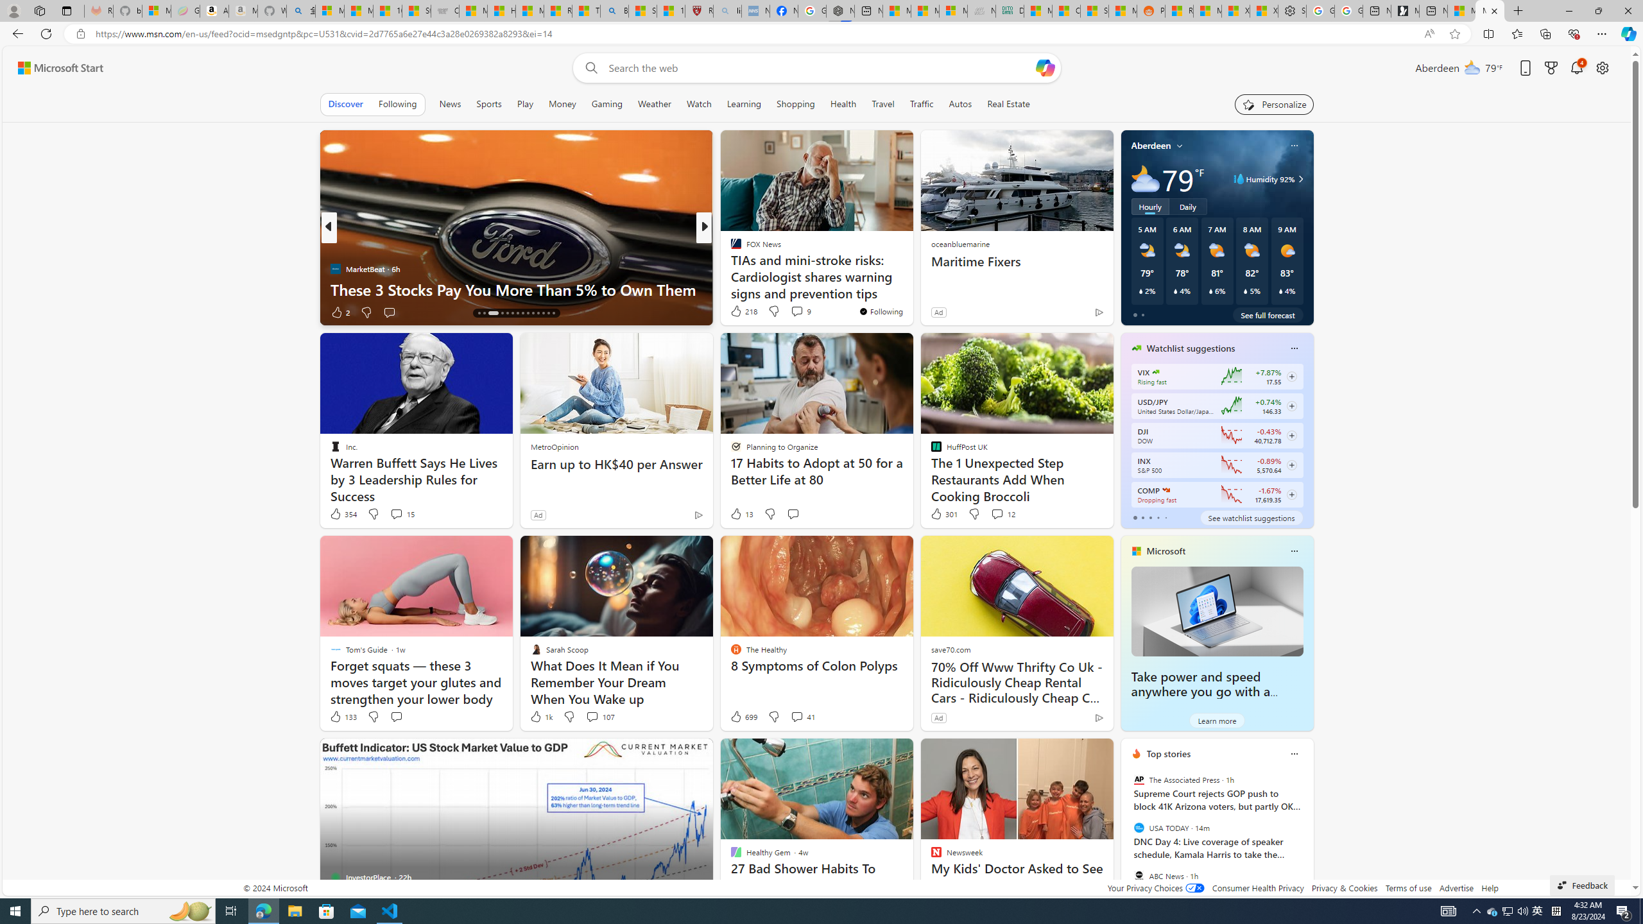 Image resolution: width=1643 pixels, height=924 pixels. Describe the element at coordinates (538, 313) in the screenshot. I see `AutomationID: tab-25` at that location.